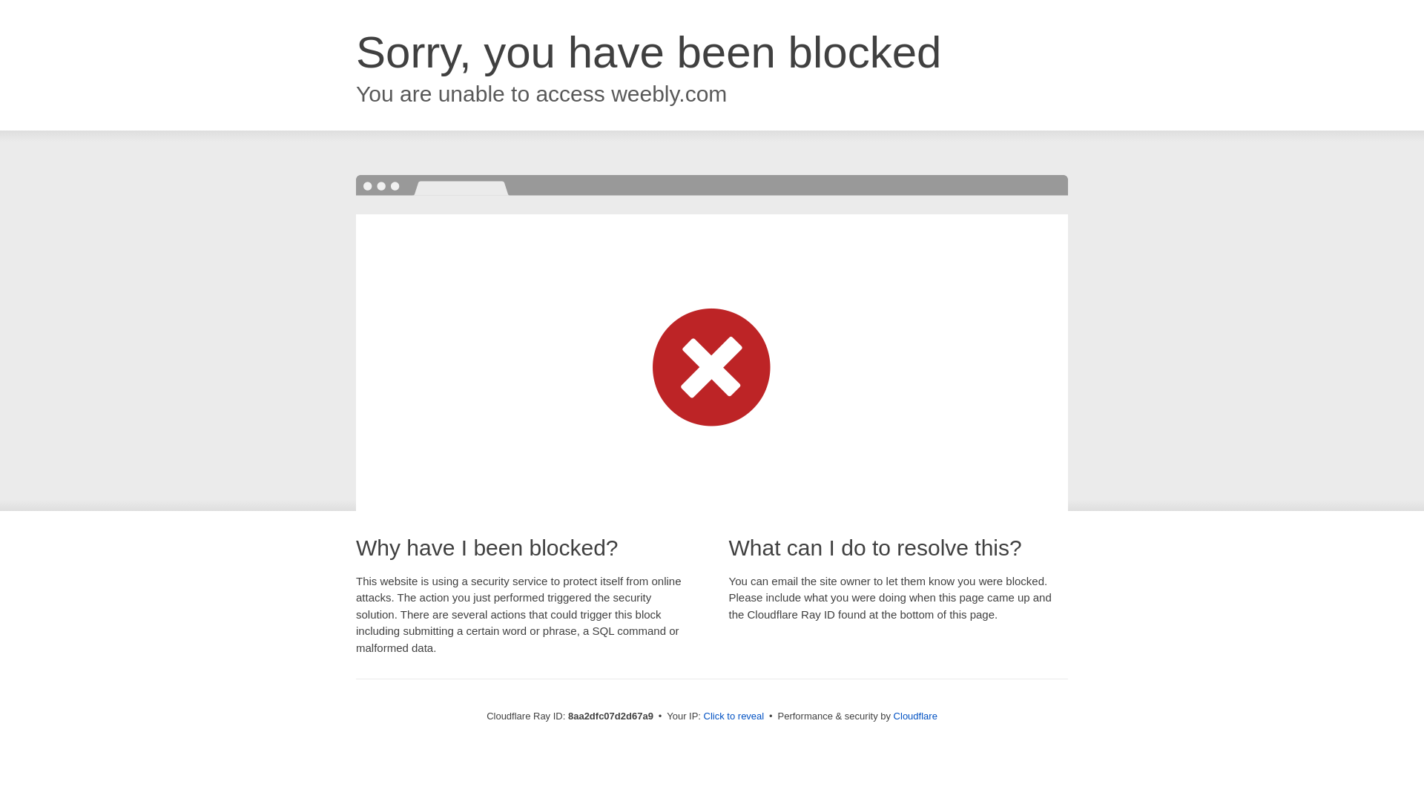  What do you see at coordinates (915, 716) in the screenshot?
I see `Cloudflare` at bounding box center [915, 716].